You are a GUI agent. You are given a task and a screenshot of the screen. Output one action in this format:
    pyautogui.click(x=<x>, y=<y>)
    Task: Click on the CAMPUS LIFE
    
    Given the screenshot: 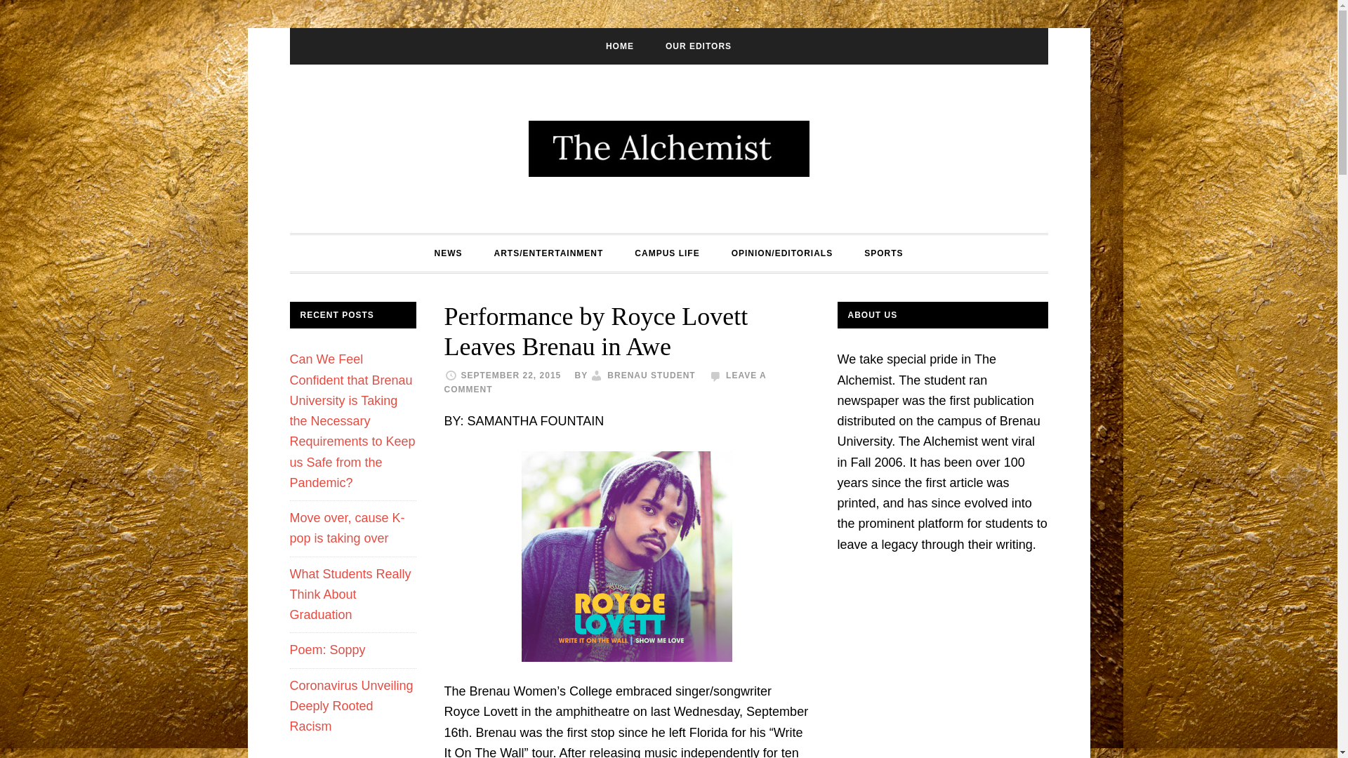 What is the action you would take?
    pyautogui.click(x=666, y=253)
    